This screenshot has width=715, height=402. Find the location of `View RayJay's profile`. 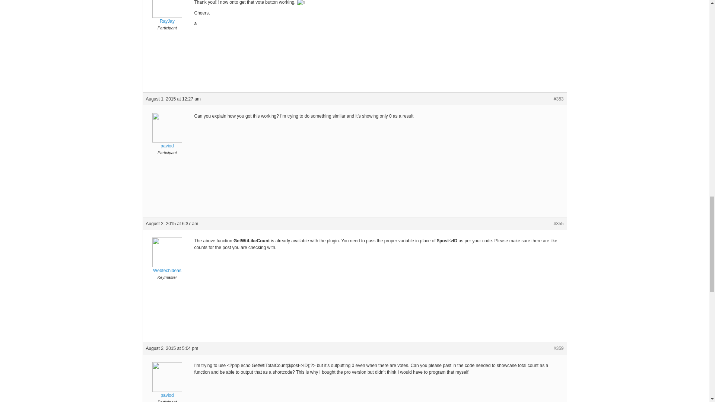

View RayJay's profile is located at coordinates (167, 12).